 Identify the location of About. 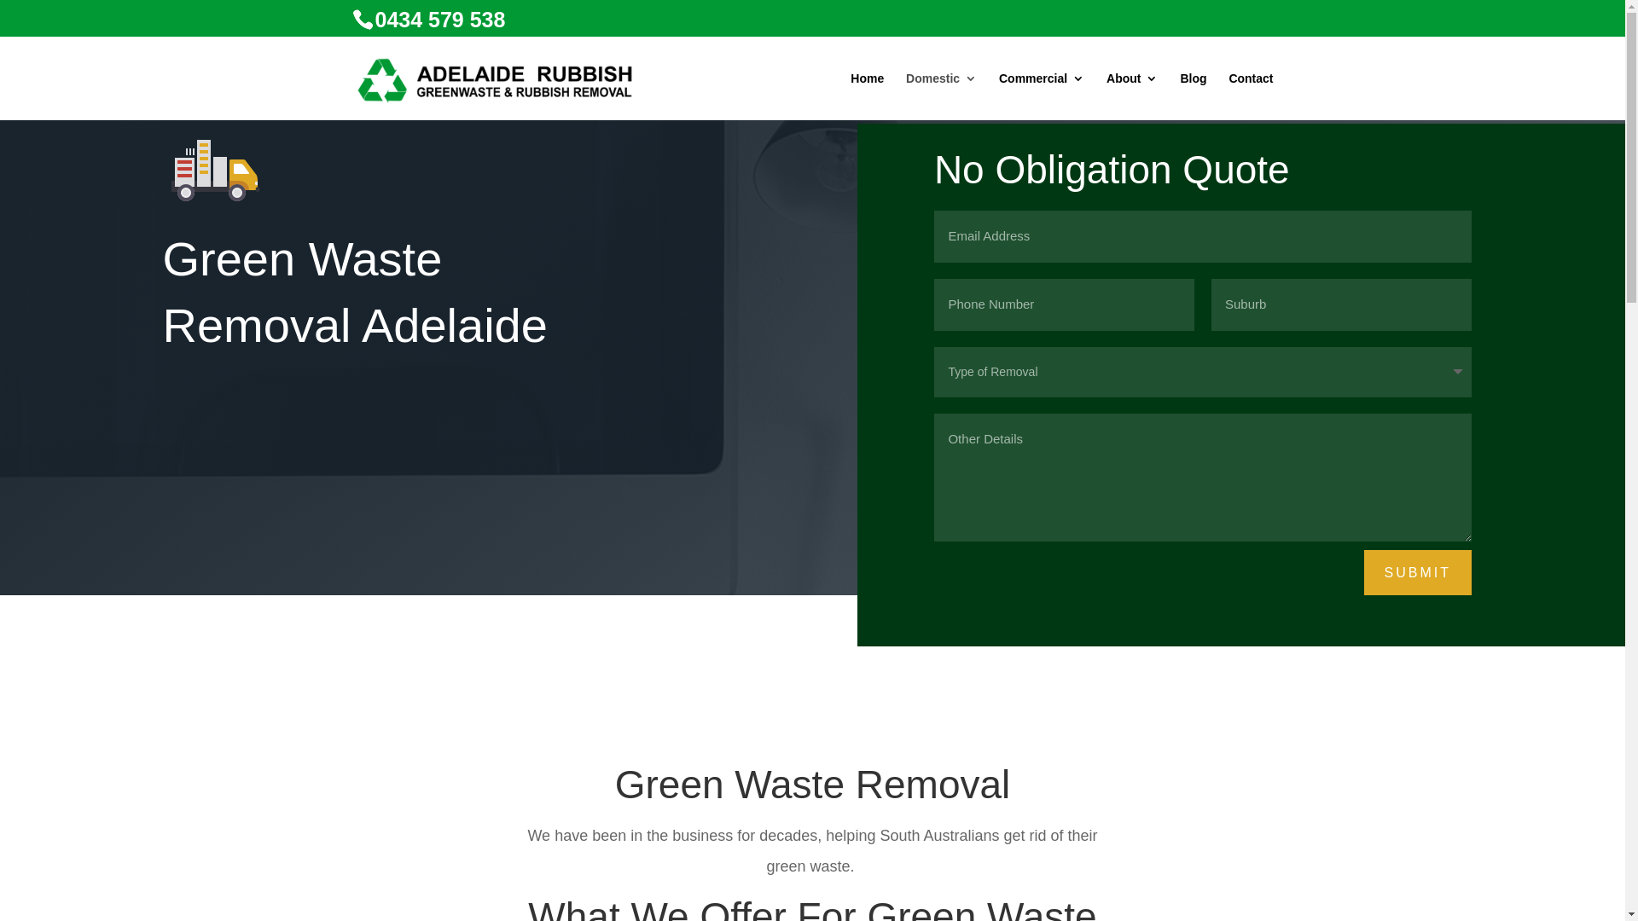
(1132, 96).